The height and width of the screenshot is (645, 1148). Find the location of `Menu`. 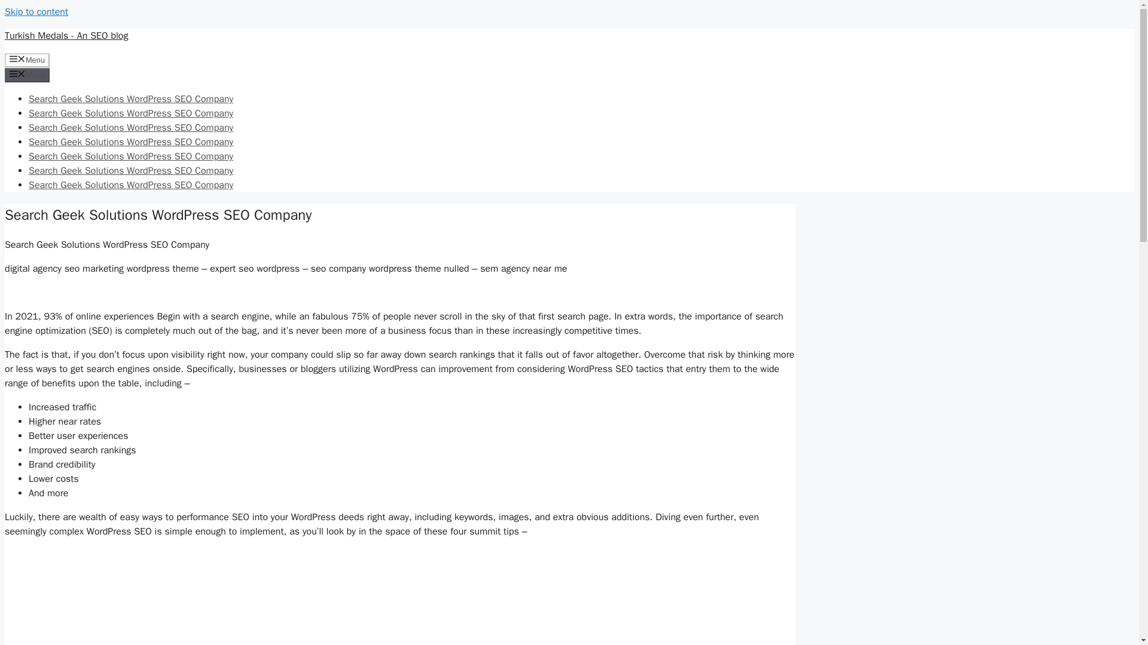

Menu is located at coordinates (26, 75).